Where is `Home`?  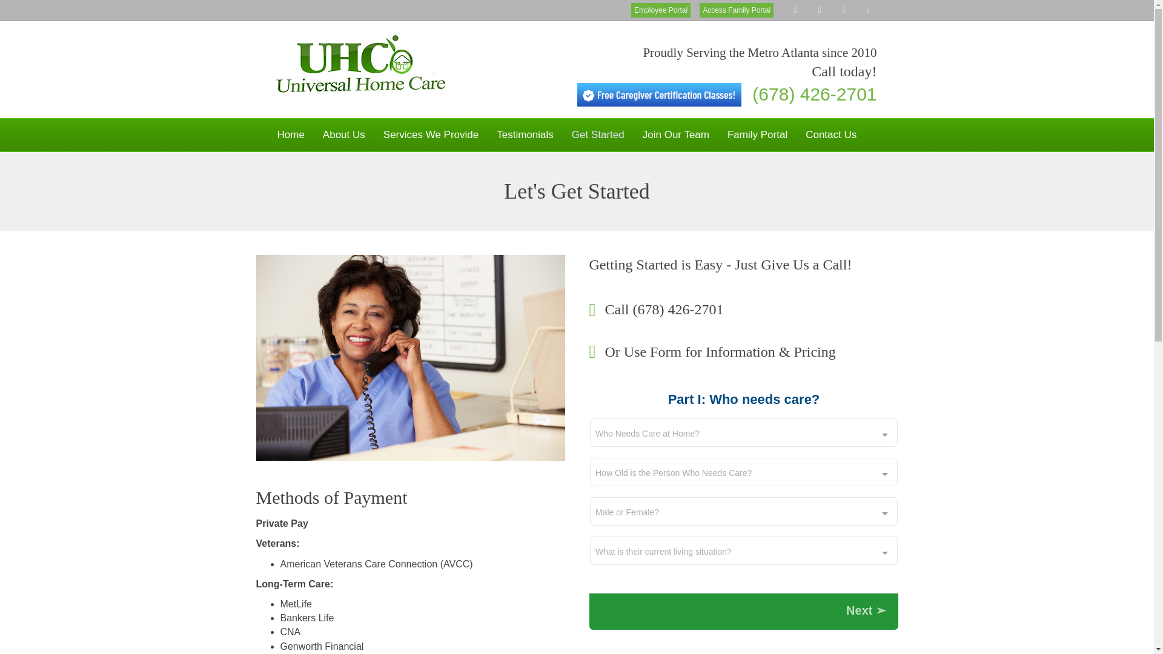 Home is located at coordinates (290, 134).